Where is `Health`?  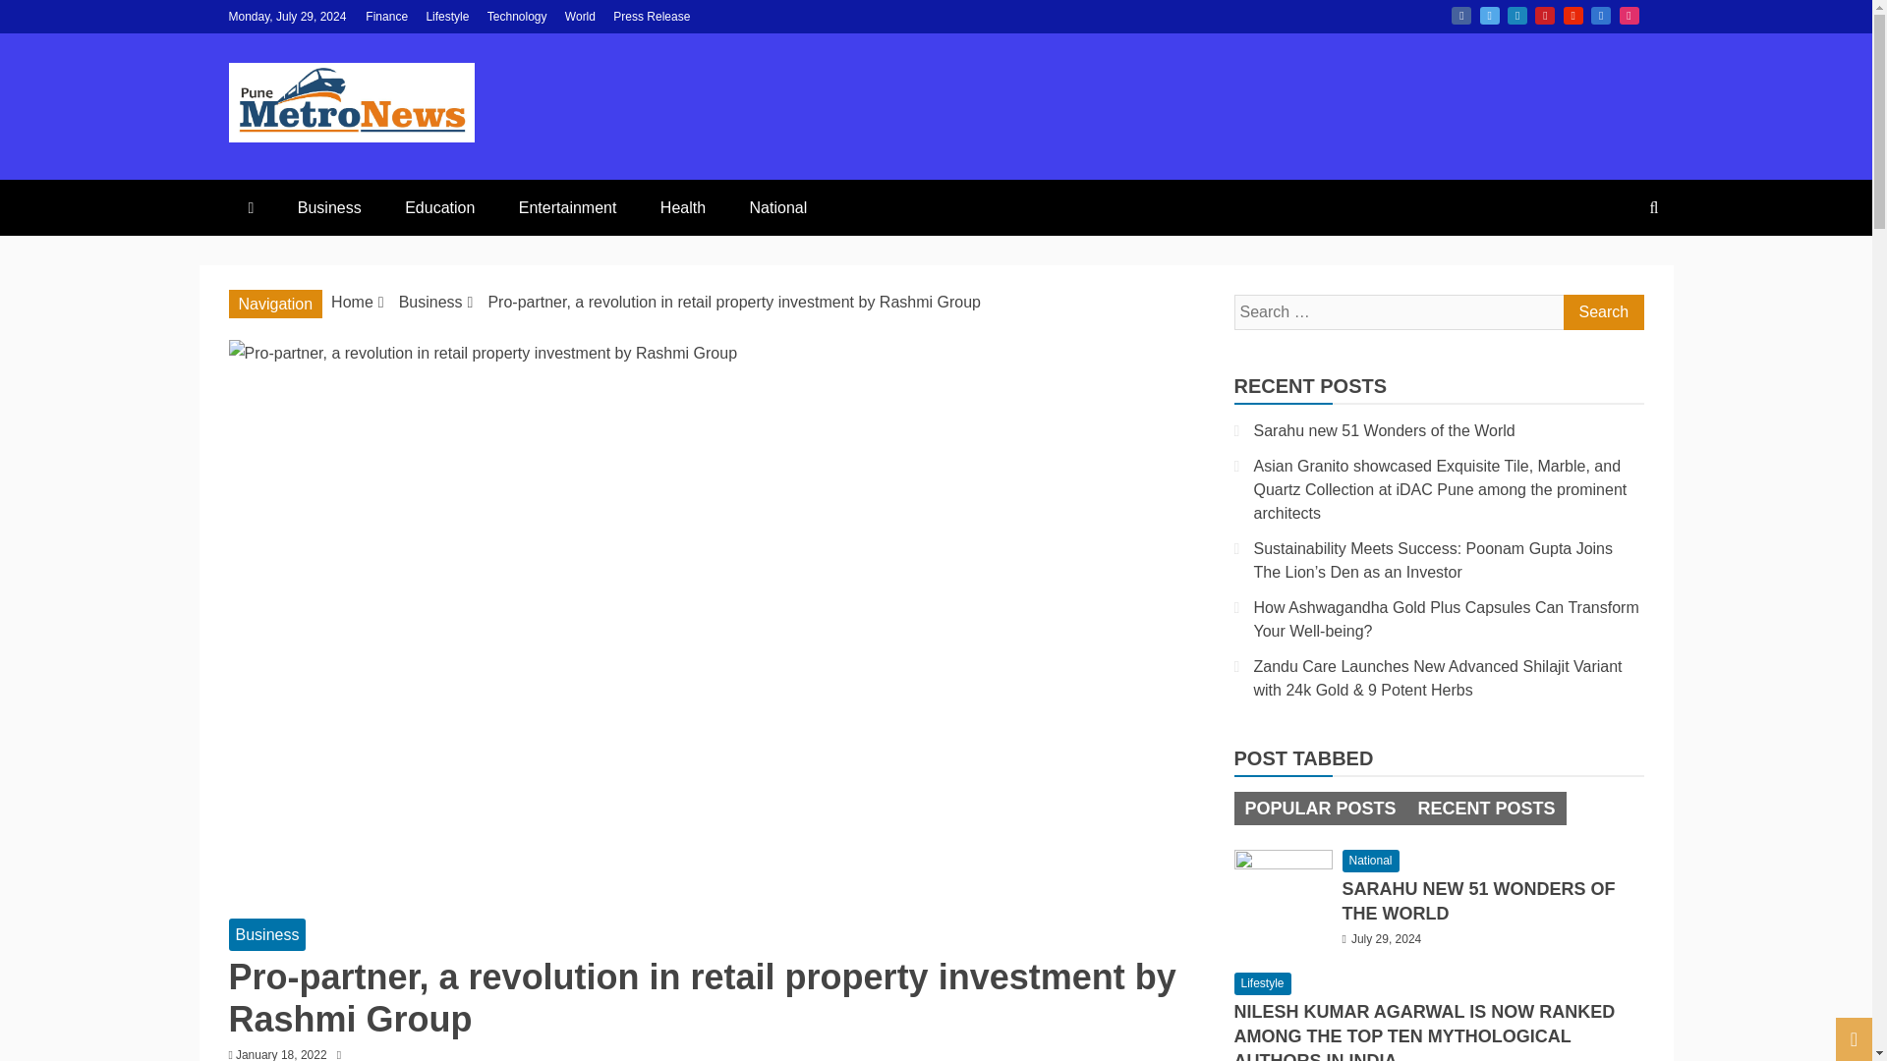
Health is located at coordinates (682, 206).